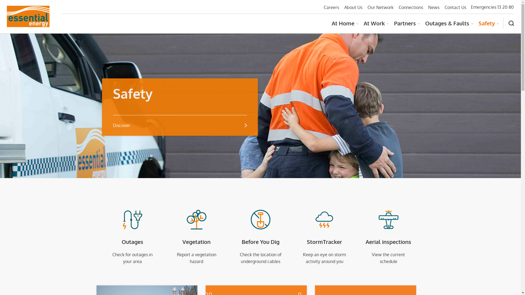  What do you see at coordinates (447, 26) in the screenshot?
I see `Outages & Faults` at bounding box center [447, 26].